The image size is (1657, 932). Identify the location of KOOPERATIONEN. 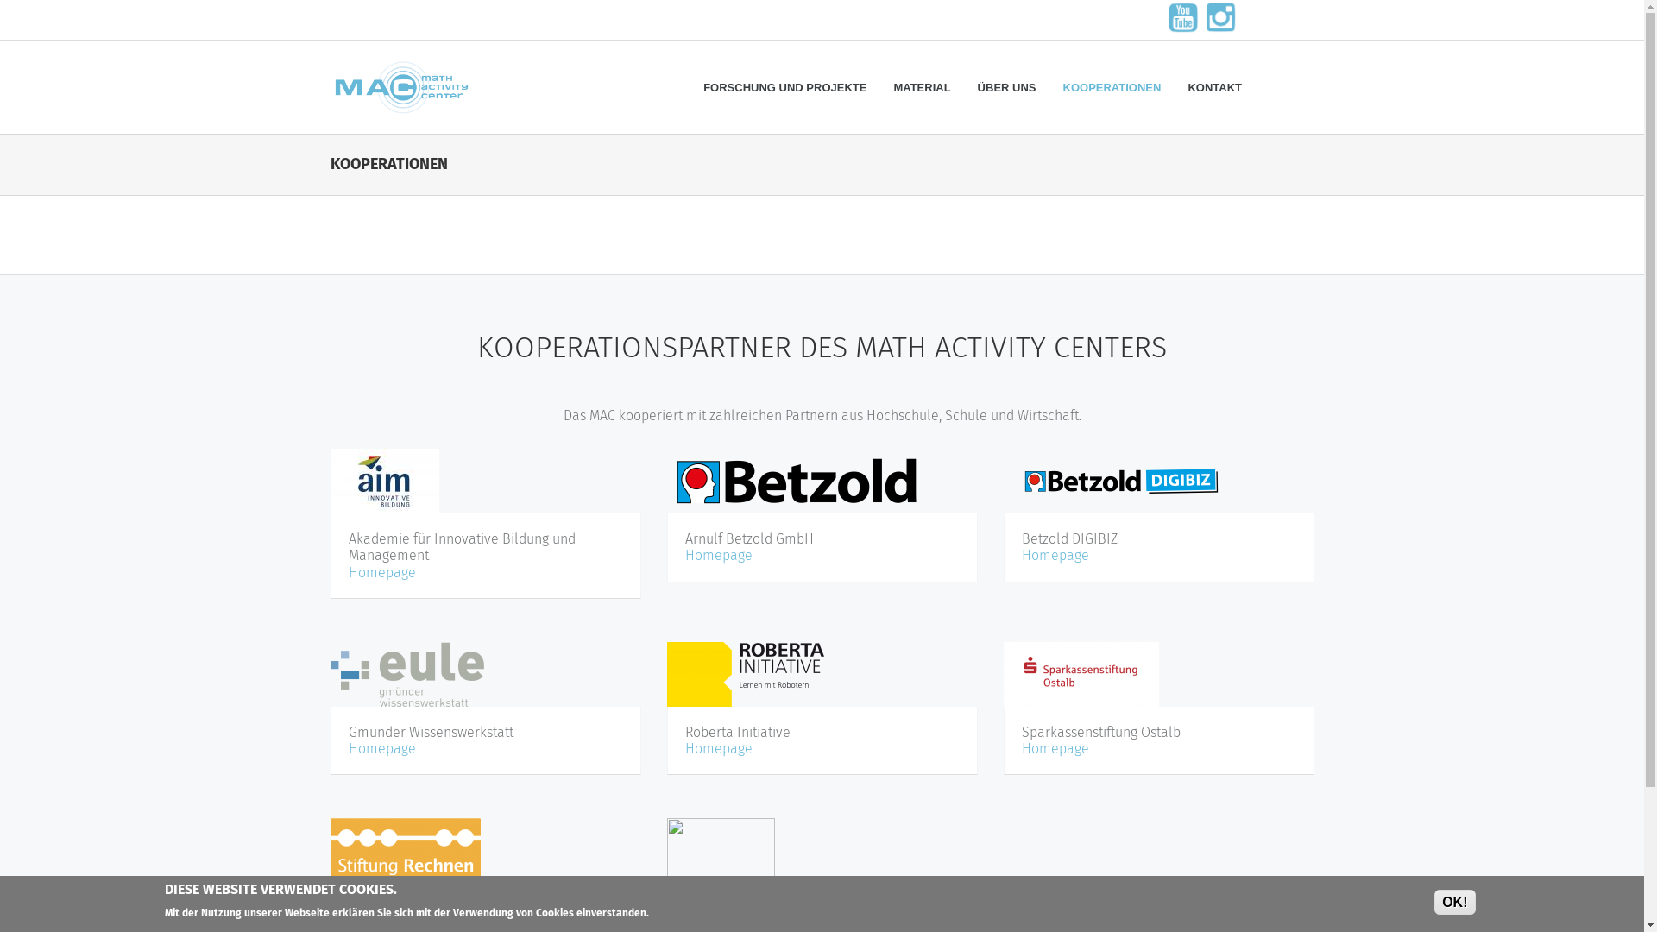
(1112, 88).